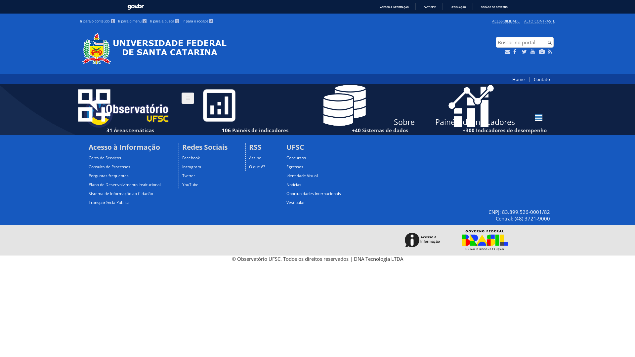  I want to click on YouTube, so click(190, 184).